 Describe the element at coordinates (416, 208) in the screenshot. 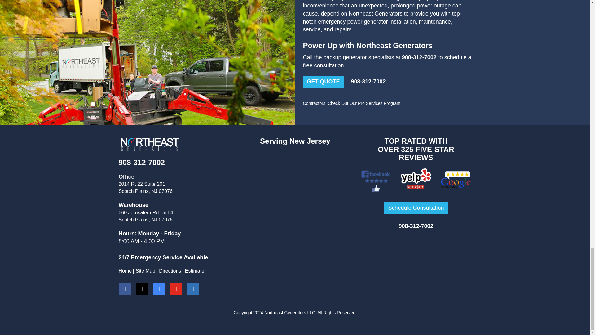

I see `Schedule Consultation` at that location.